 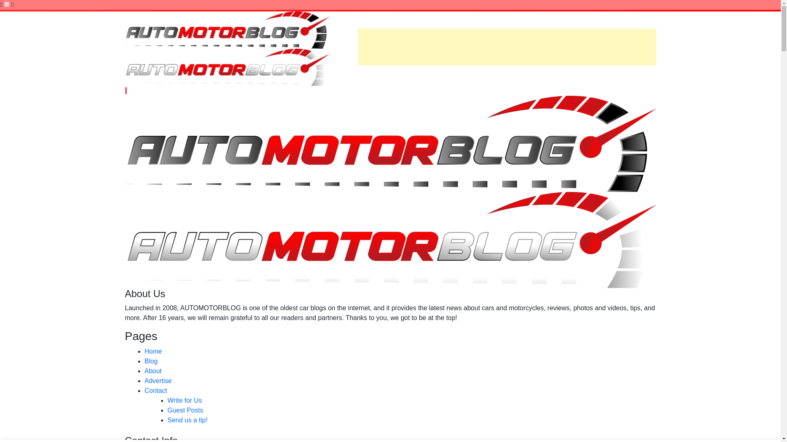 What do you see at coordinates (184, 400) in the screenshot?
I see `Write for Us` at bounding box center [184, 400].